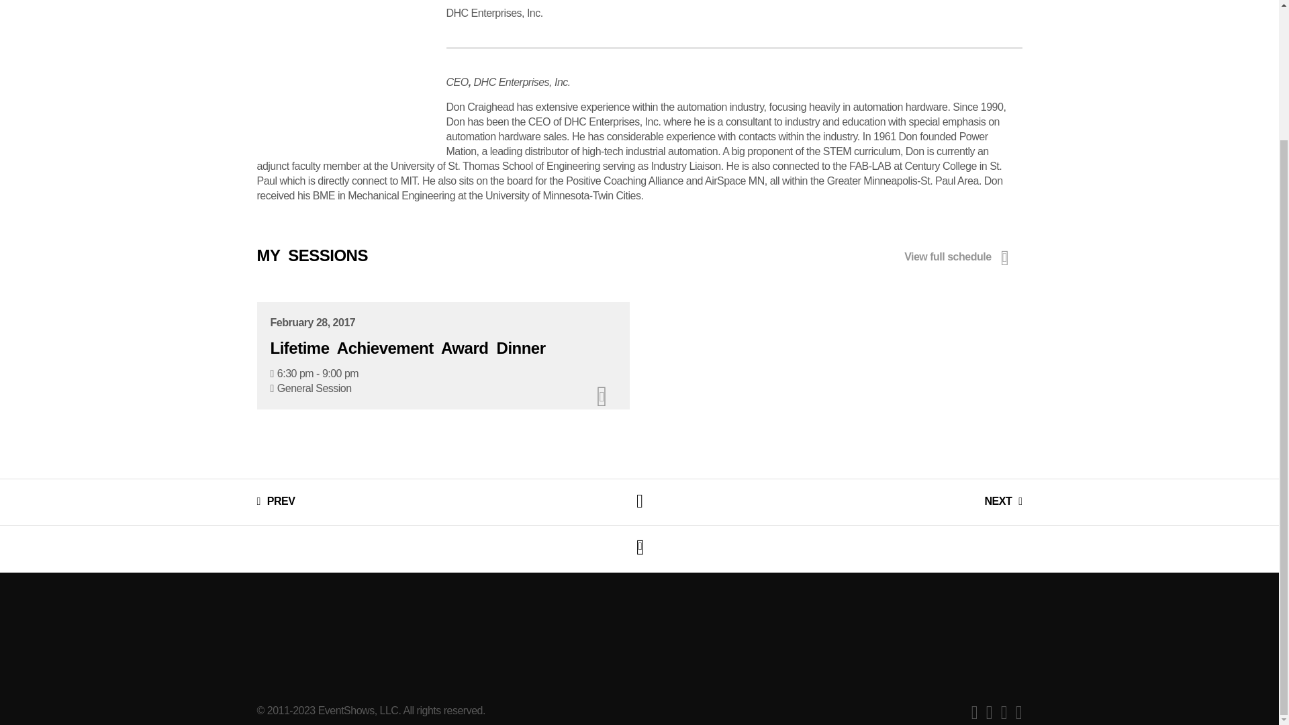 This screenshot has height=725, width=1289. I want to click on View full schedule, so click(960, 258).